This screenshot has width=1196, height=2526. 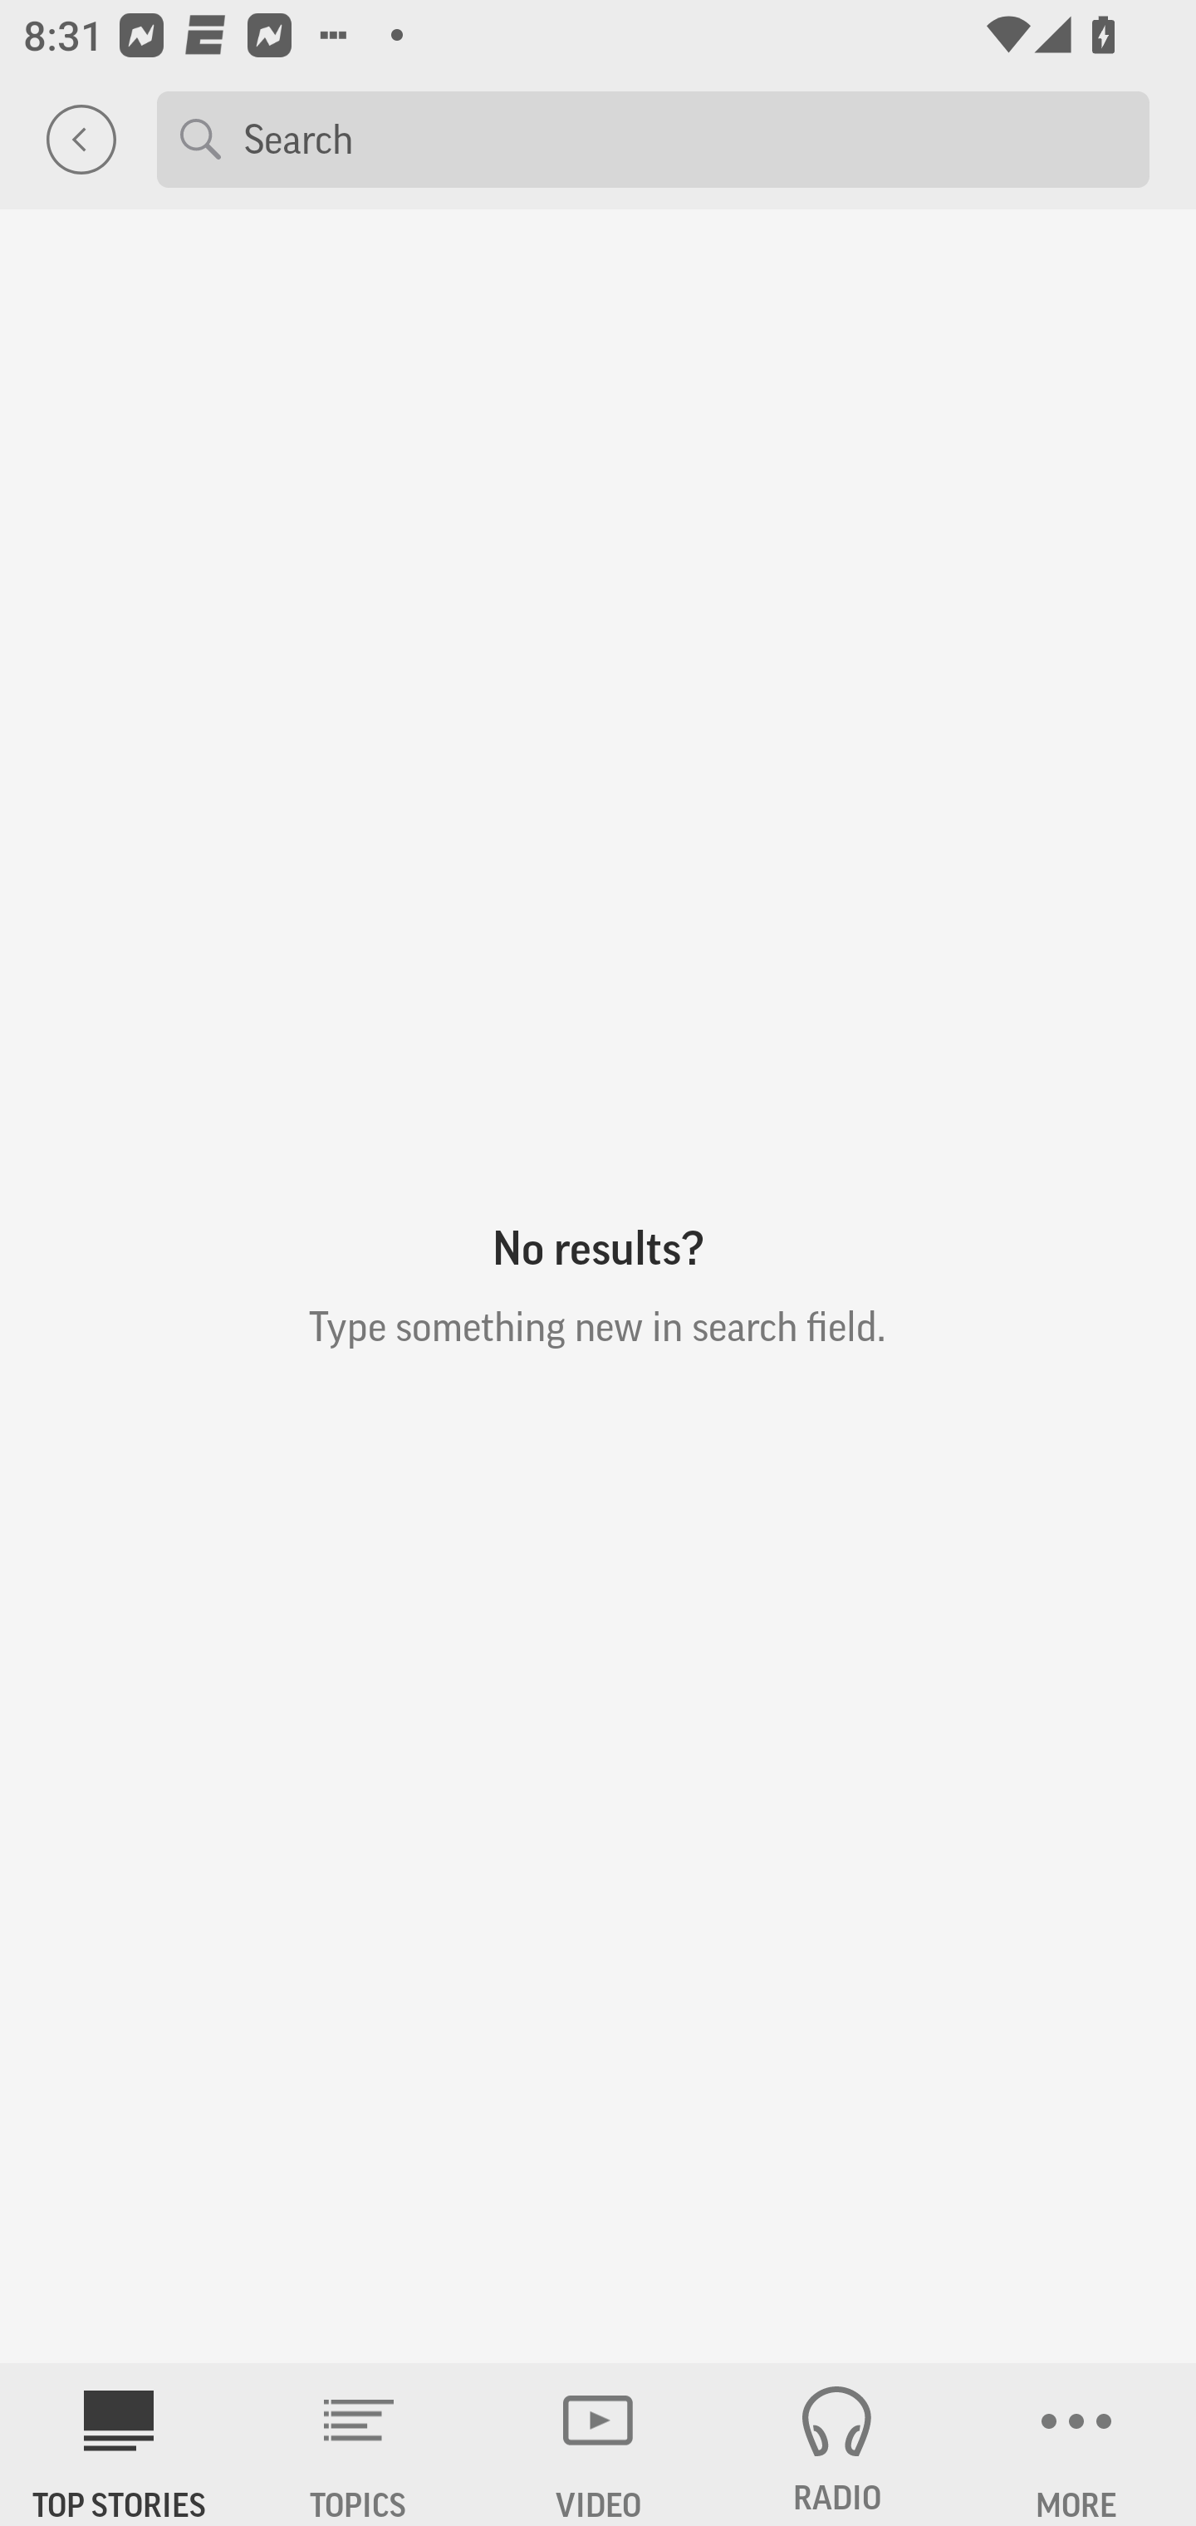 I want to click on Search, so click(x=684, y=138).